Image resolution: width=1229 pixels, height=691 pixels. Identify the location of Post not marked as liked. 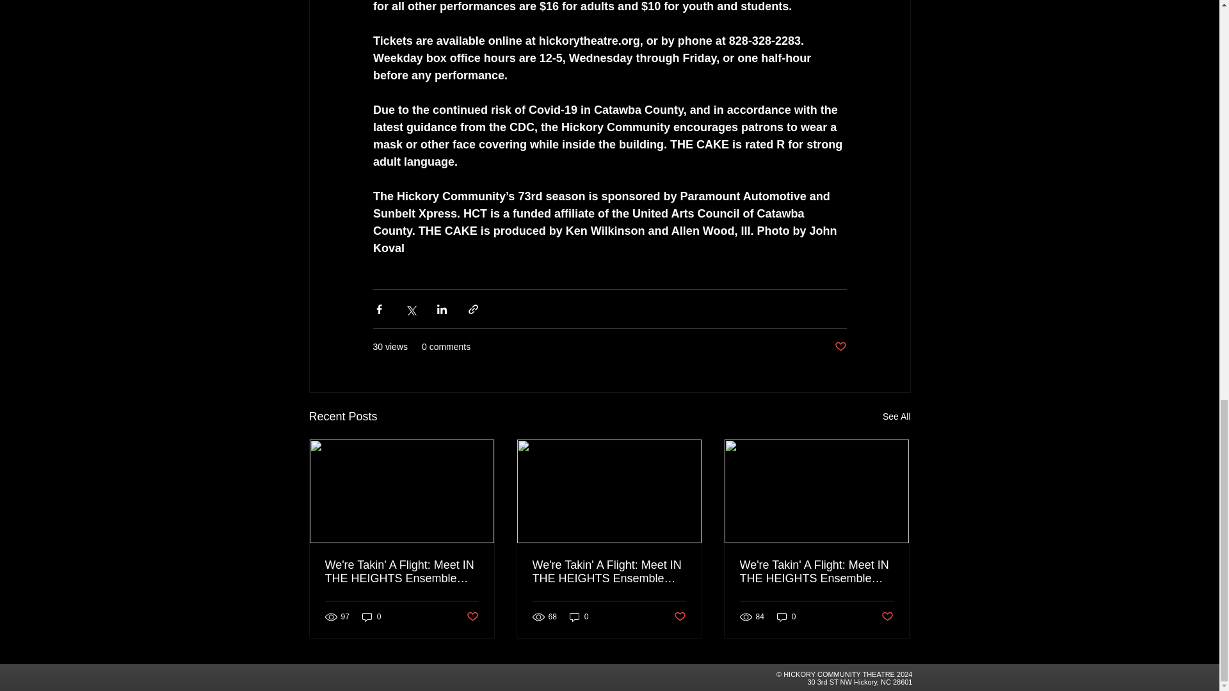
(680, 617).